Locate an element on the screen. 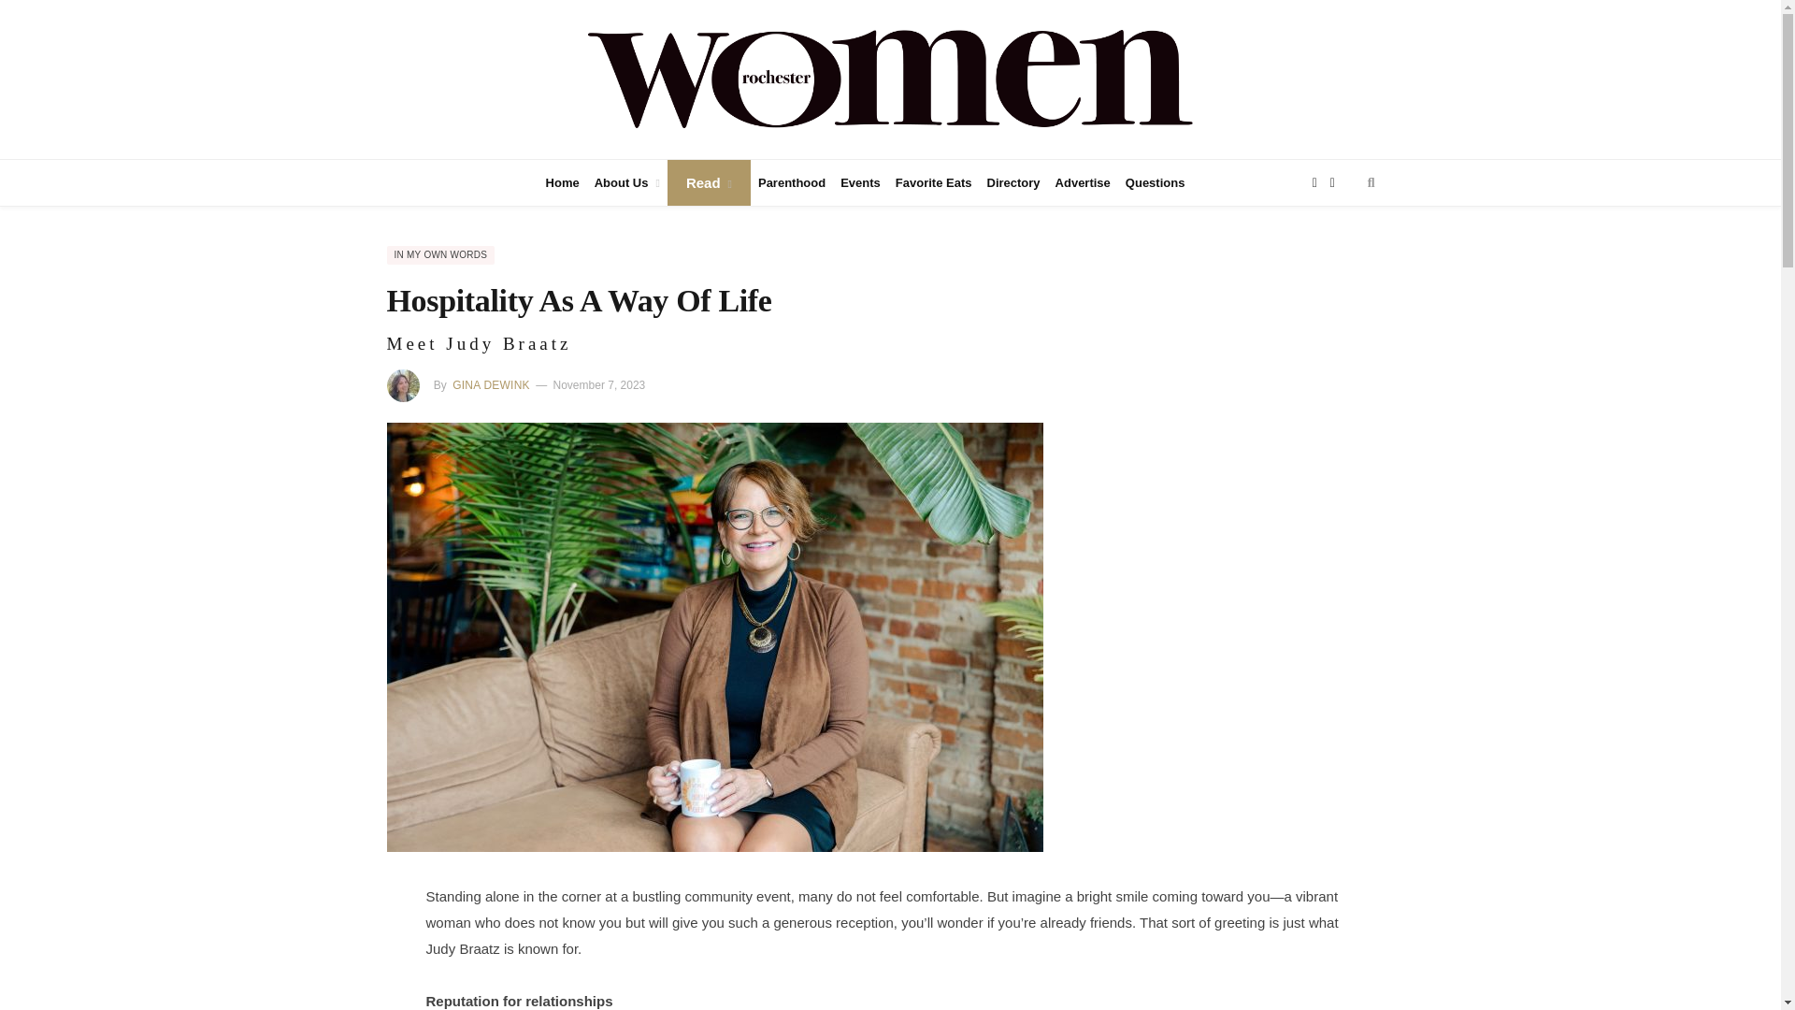 The height and width of the screenshot is (1010, 1795). Events is located at coordinates (860, 181).